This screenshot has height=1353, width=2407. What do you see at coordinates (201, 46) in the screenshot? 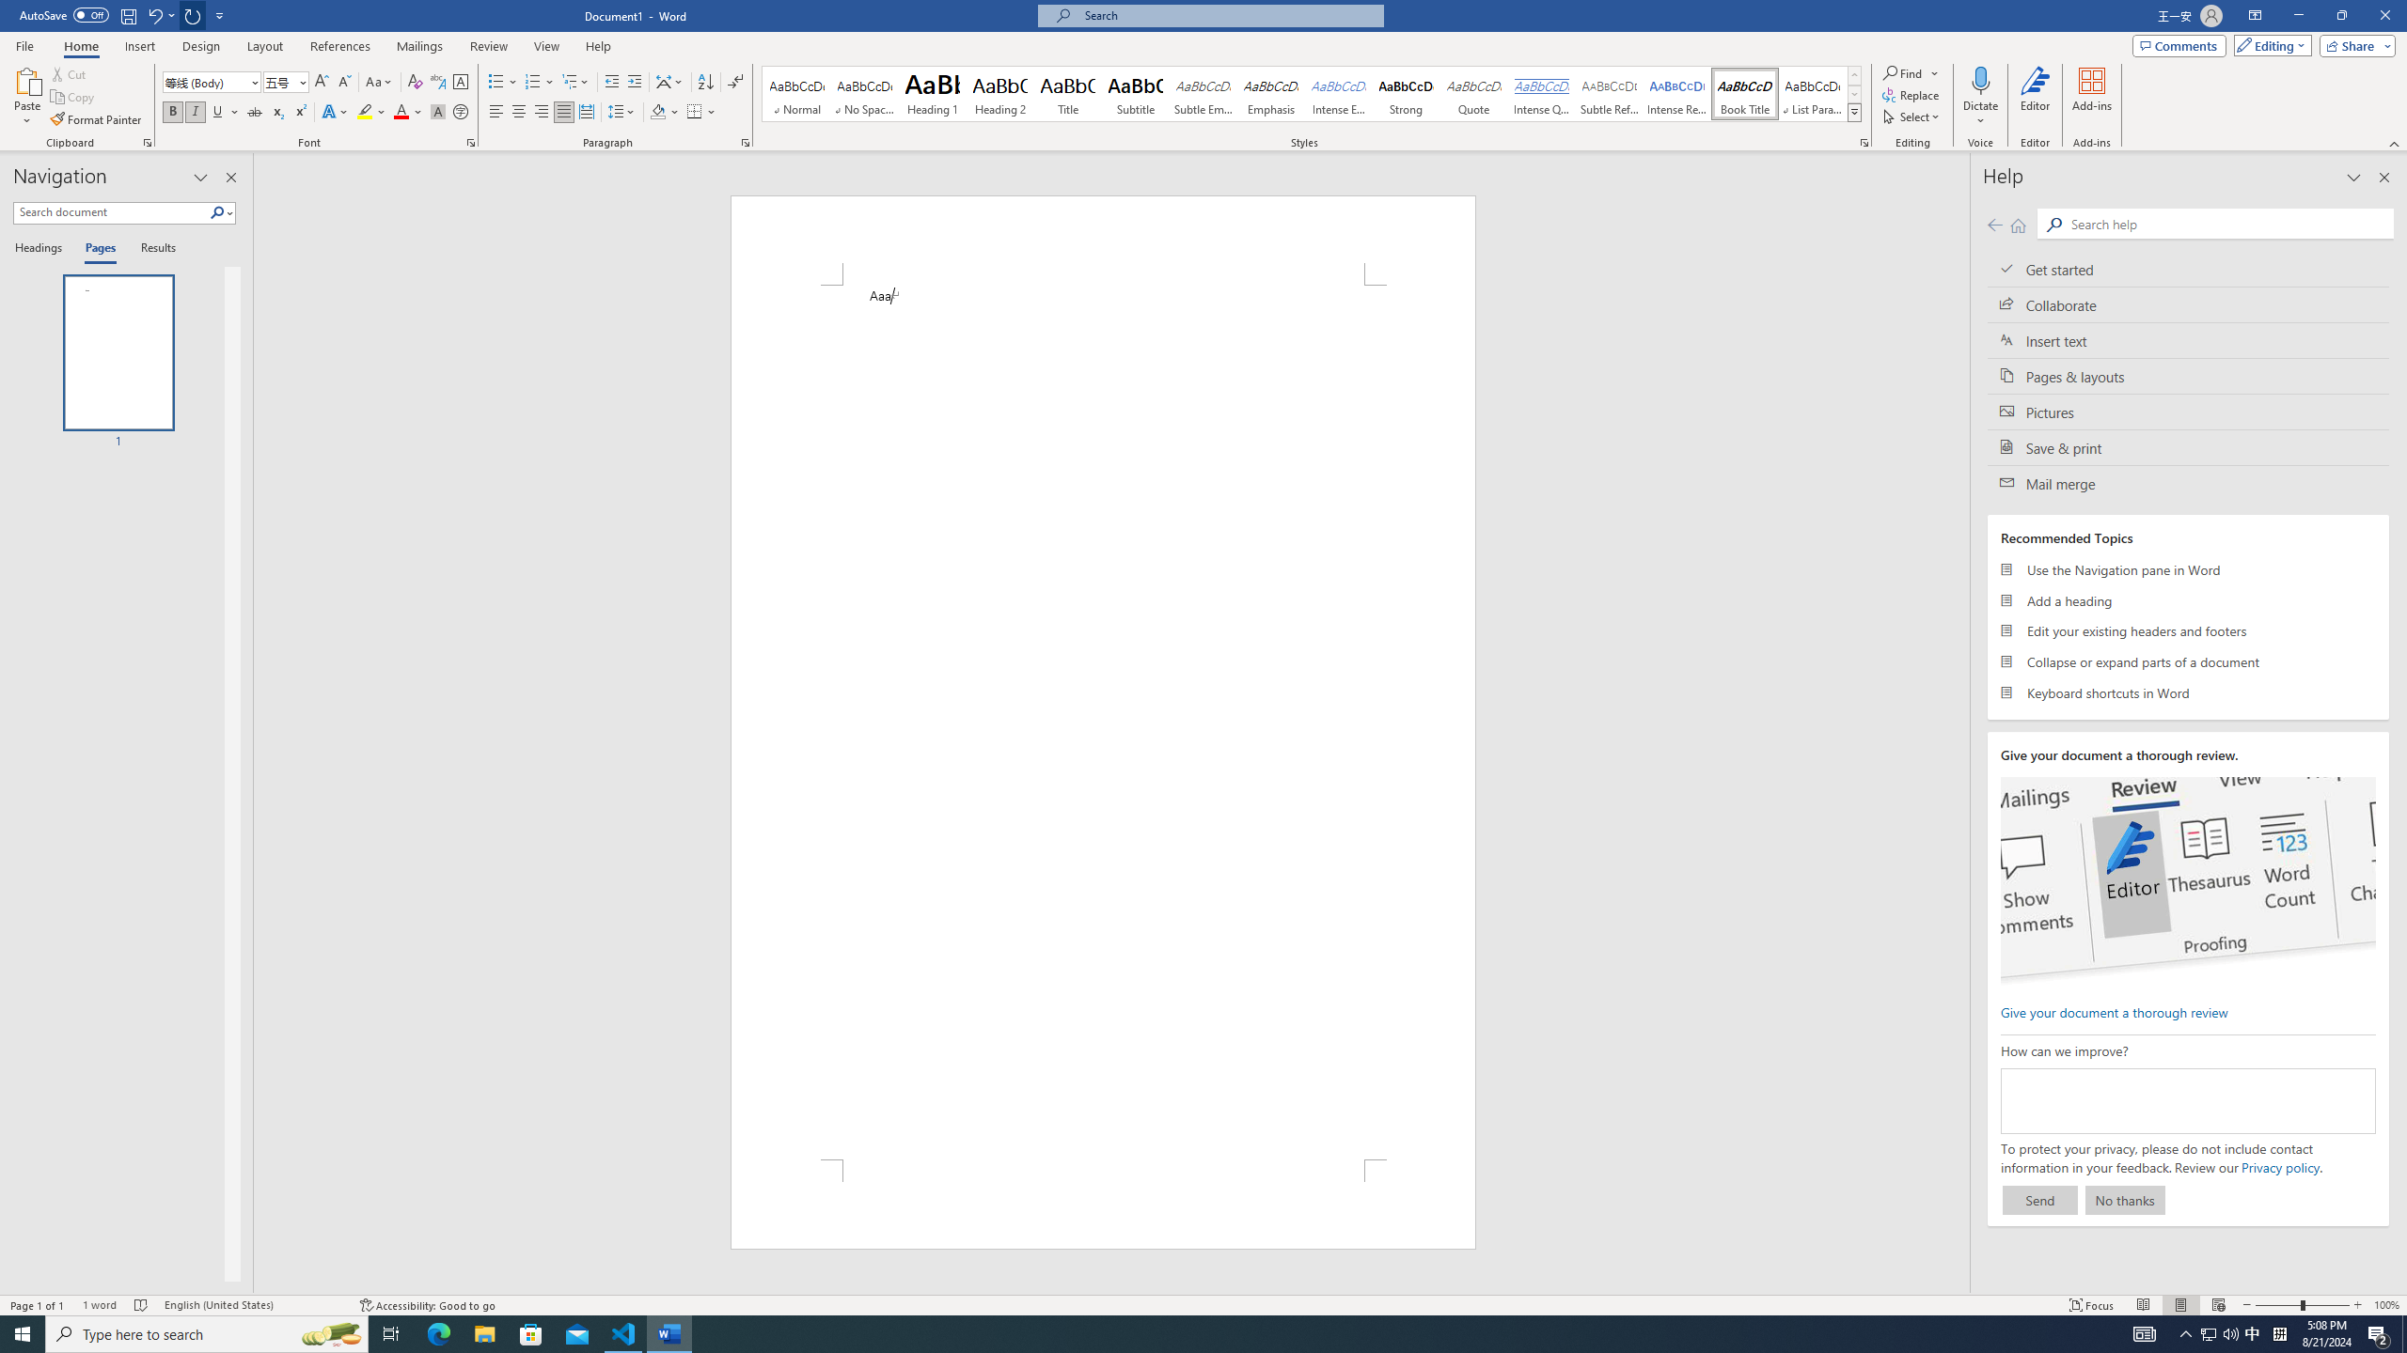
I see `Design` at bounding box center [201, 46].